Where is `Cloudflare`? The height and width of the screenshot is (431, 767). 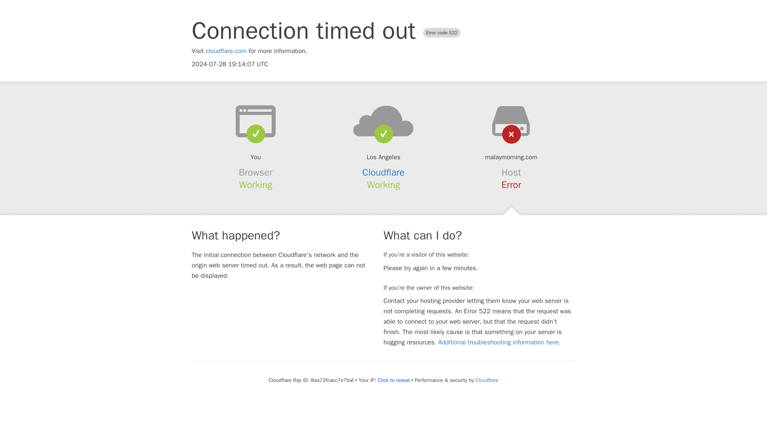 Cloudflare is located at coordinates (487, 380).